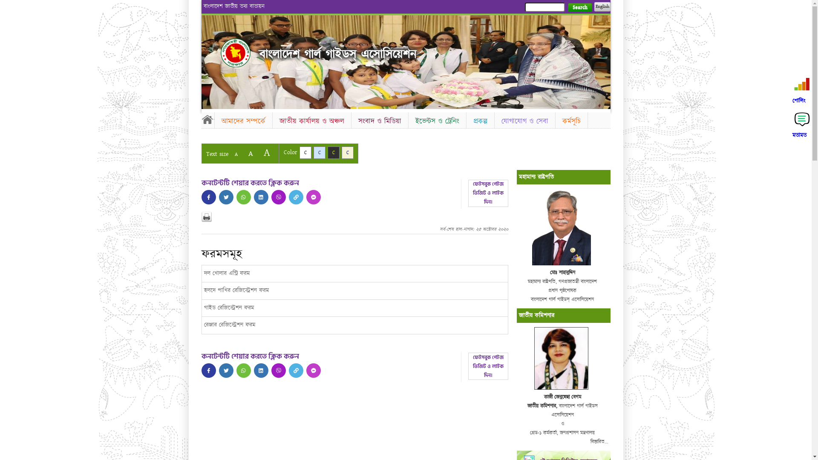 This screenshot has width=818, height=460. Describe the element at coordinates (236, 154) in the screenshot. I see `A` at that location.